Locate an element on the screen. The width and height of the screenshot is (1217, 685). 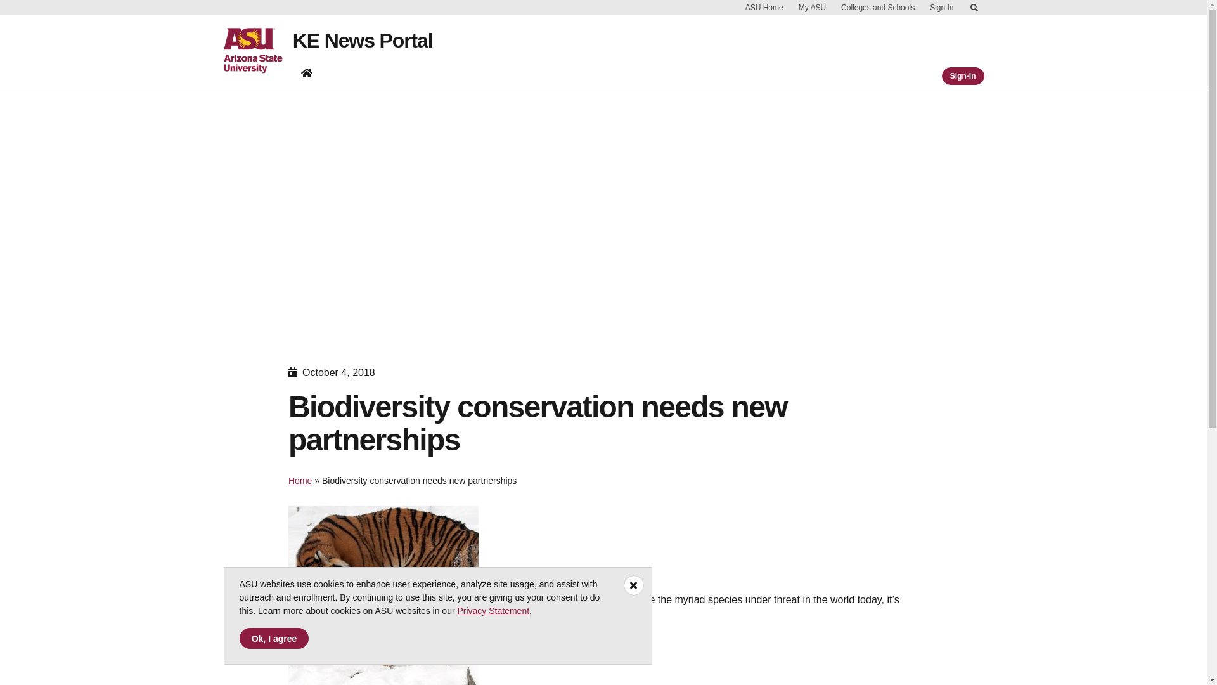
Skip to Content is located at coordinates (974, 8).